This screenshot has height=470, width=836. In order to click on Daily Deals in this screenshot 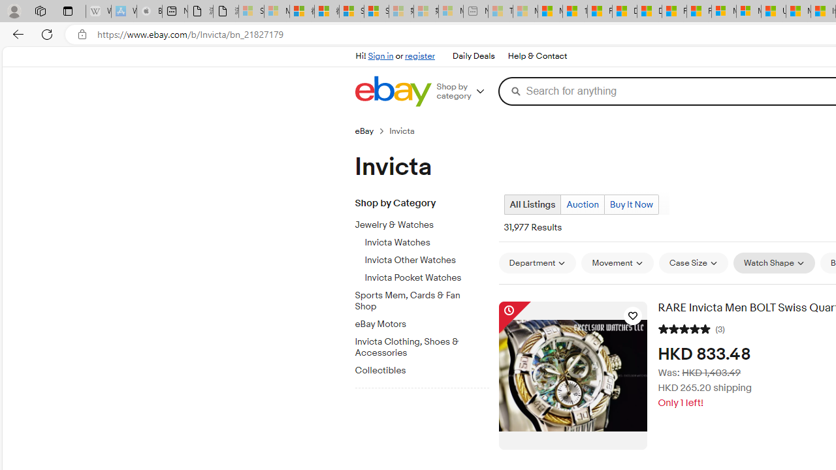, I will do `click(473, 56)`.